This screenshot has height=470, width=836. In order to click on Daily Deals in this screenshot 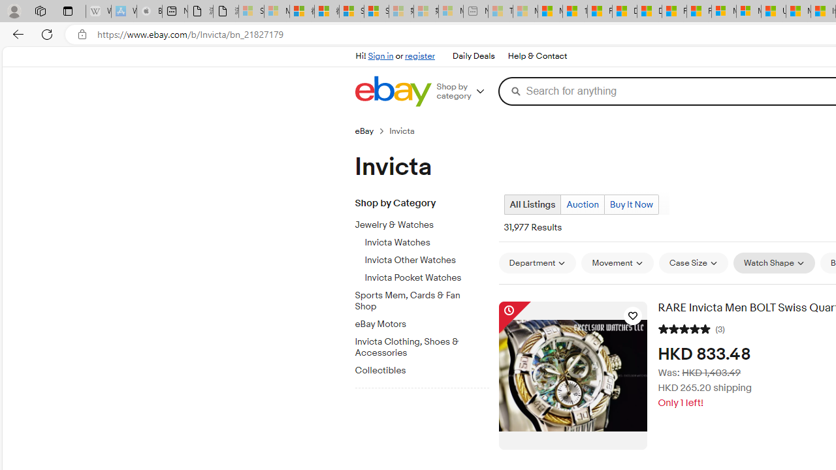, I will do `click(473, 56)`.